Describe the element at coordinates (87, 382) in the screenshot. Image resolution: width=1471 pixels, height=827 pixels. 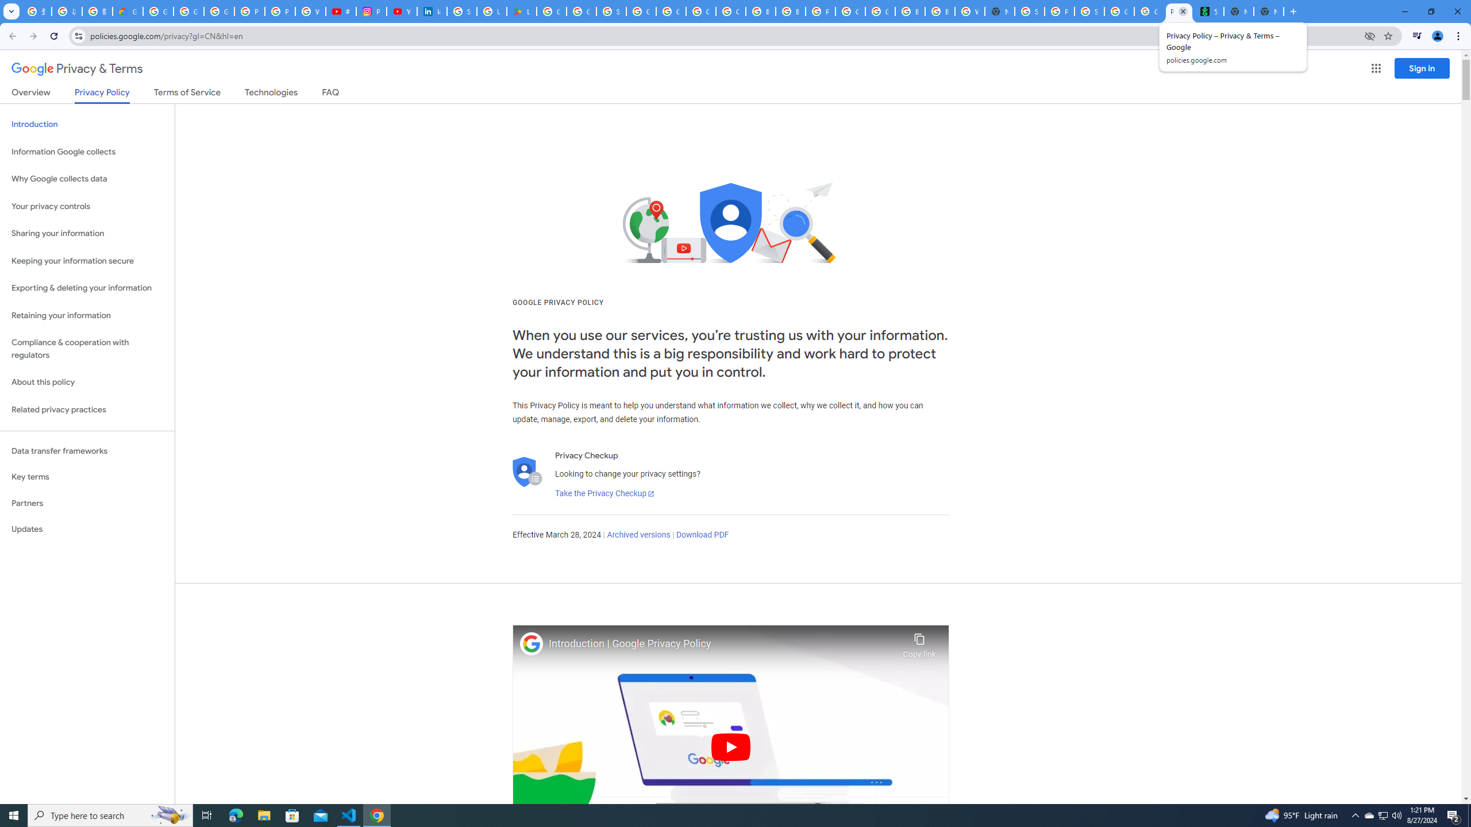
I see `About this policy` at that location.